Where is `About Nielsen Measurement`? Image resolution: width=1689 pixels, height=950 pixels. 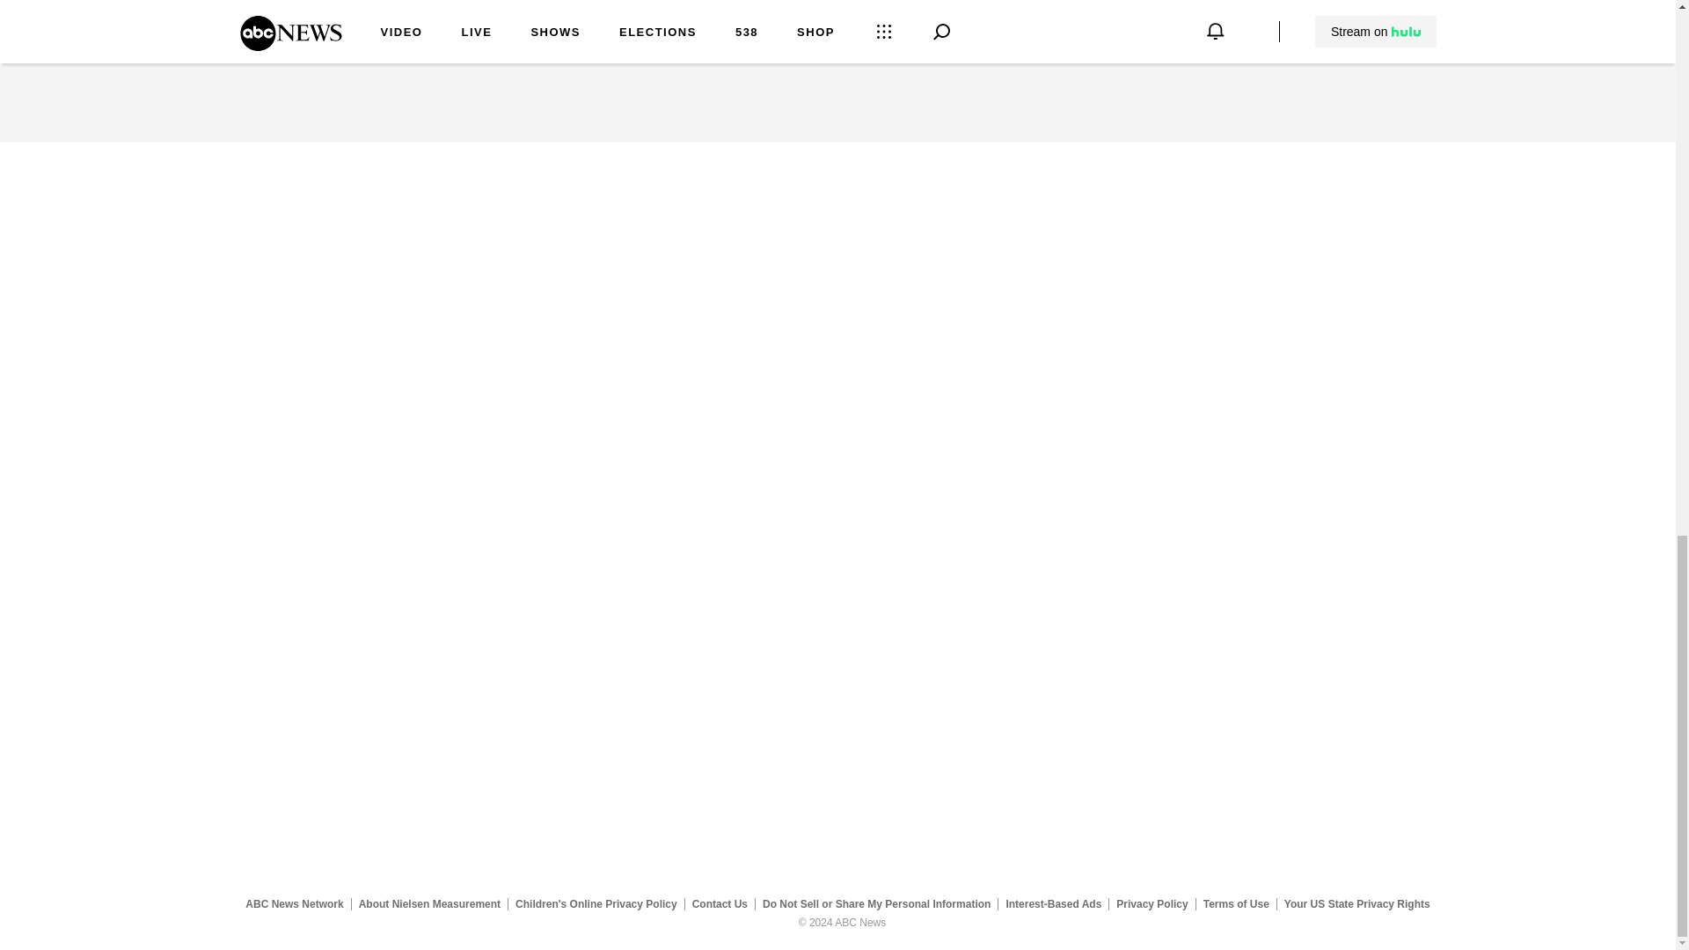
About Nielsen Measurement is located at coordinates (429, 903).